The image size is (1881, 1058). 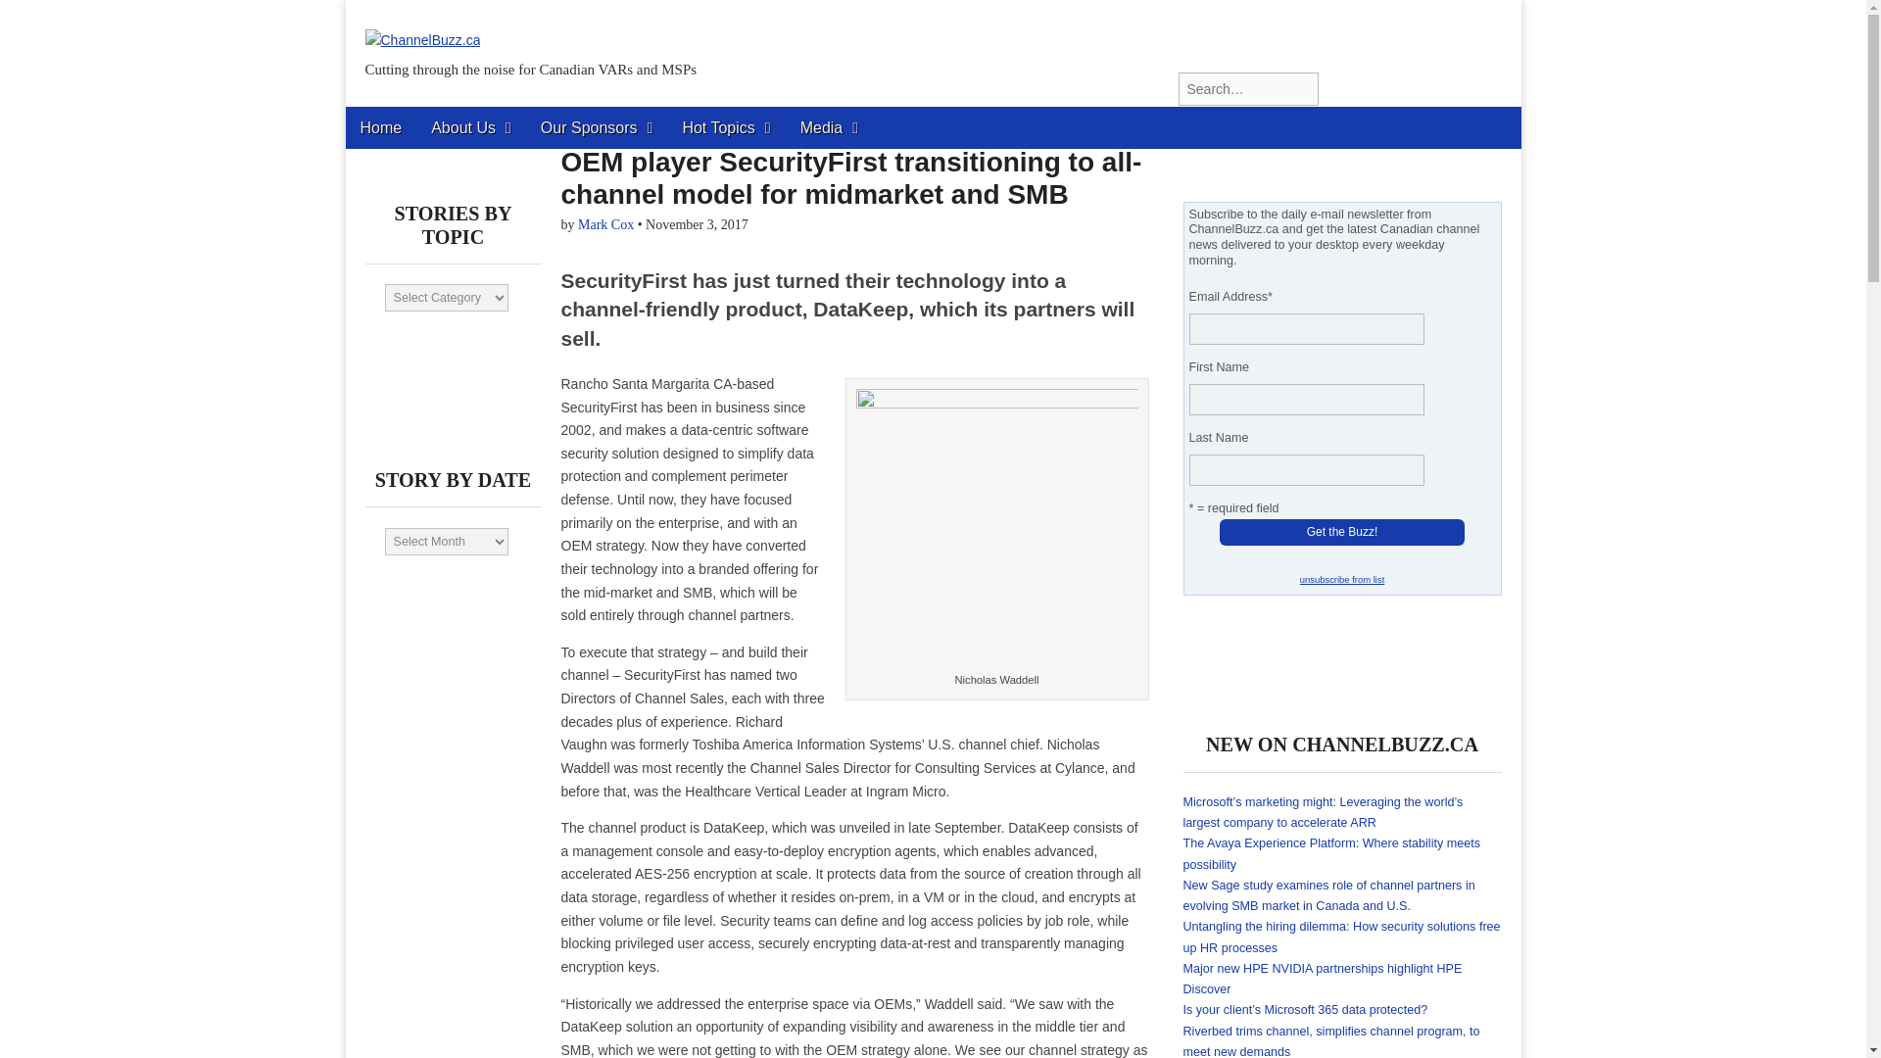 I want to click on ChannelBuzz.ca, so click(x=517, y=114).